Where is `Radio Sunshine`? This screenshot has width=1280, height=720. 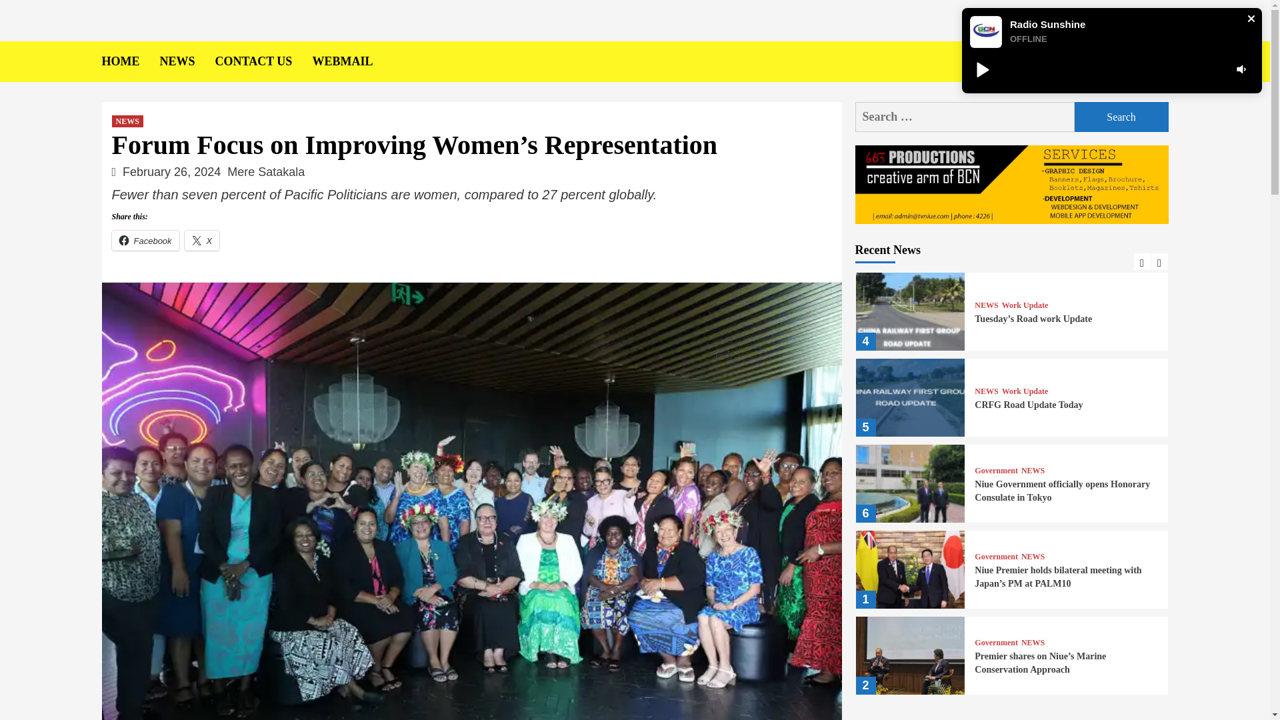
Radio Sunshine is located at coordinates (1047, 24).